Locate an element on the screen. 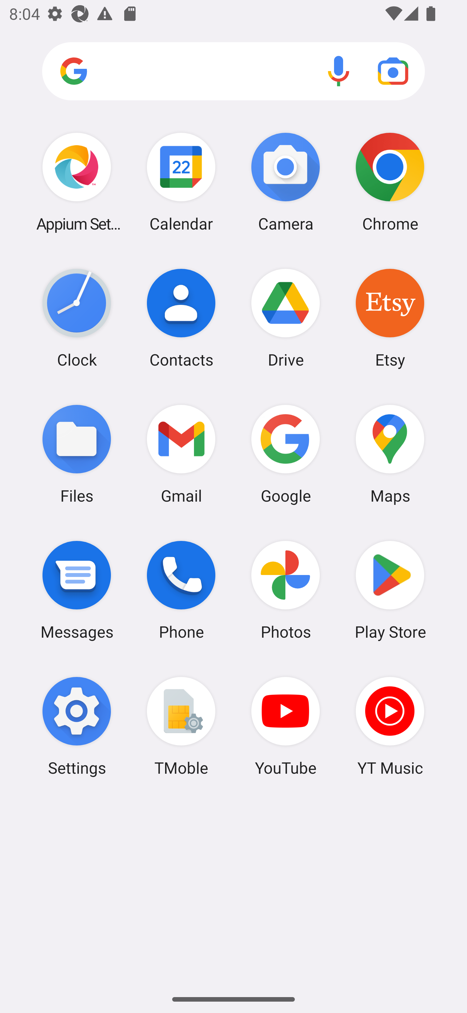  Messages is located at coordinates (77, 590).